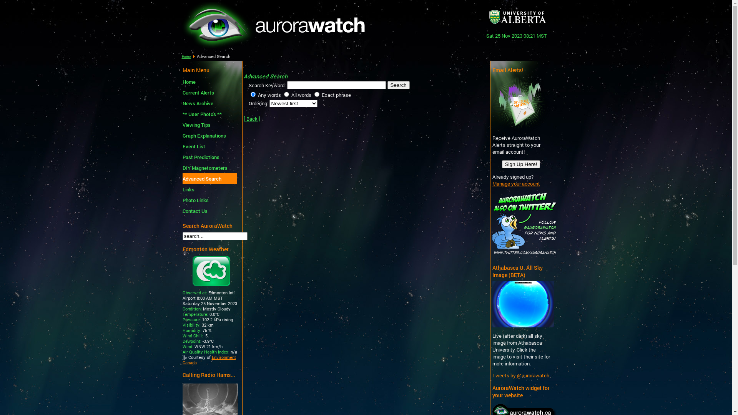 The height and width of the screenshot is (415, 738). What do you see at coordinates (209, 136) in the screenshot?
I see `Graph Explanations` at bounding box center [209, 136].